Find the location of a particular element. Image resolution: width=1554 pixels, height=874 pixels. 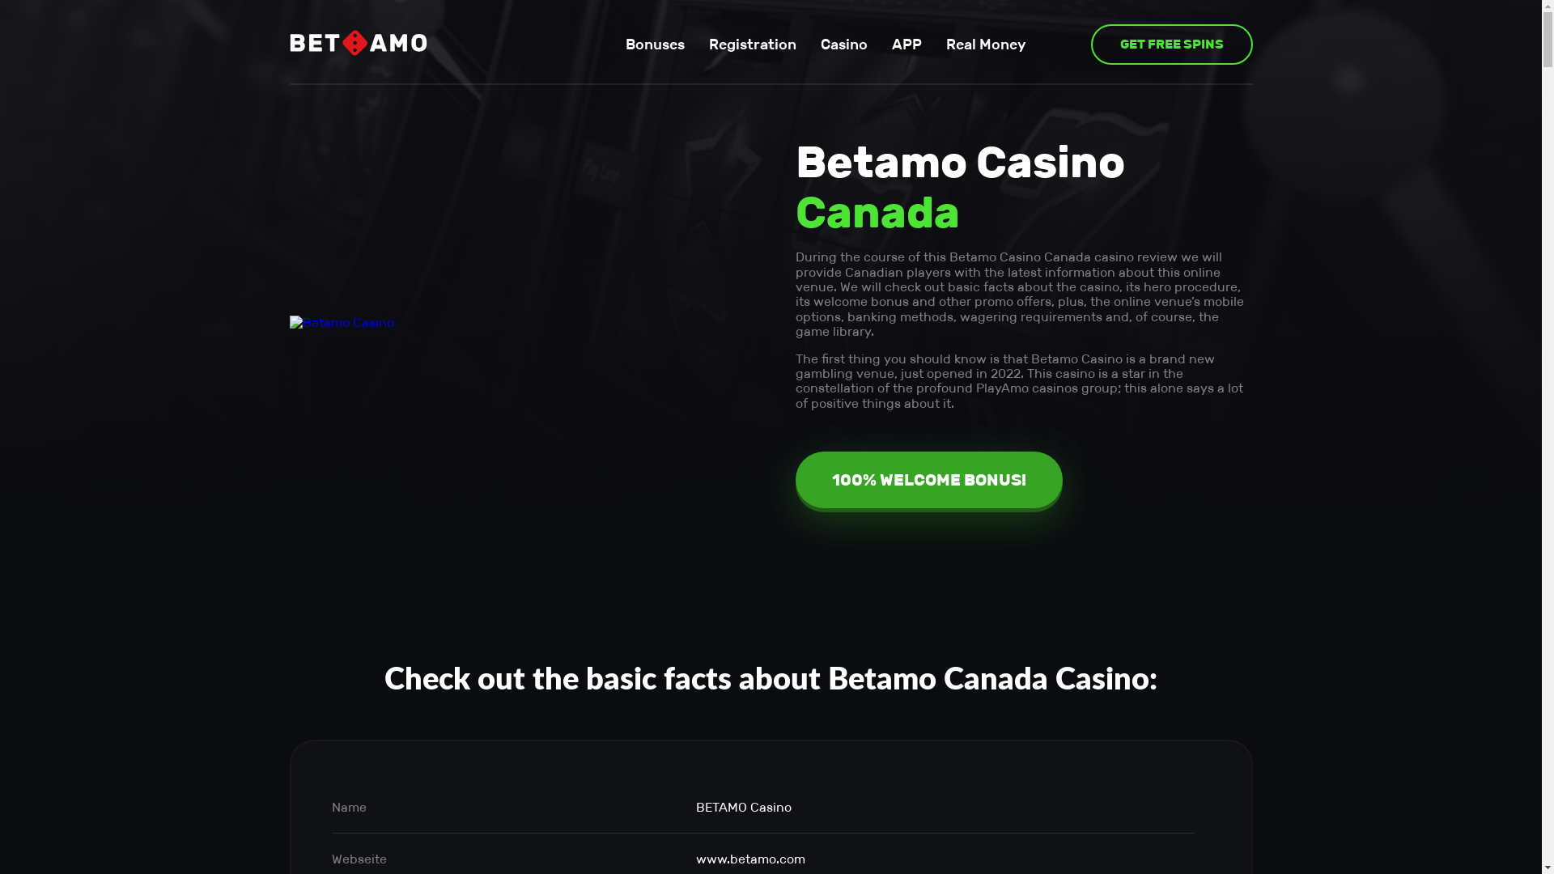

GET FREE SPINS is located at coordinates (1172, 45).